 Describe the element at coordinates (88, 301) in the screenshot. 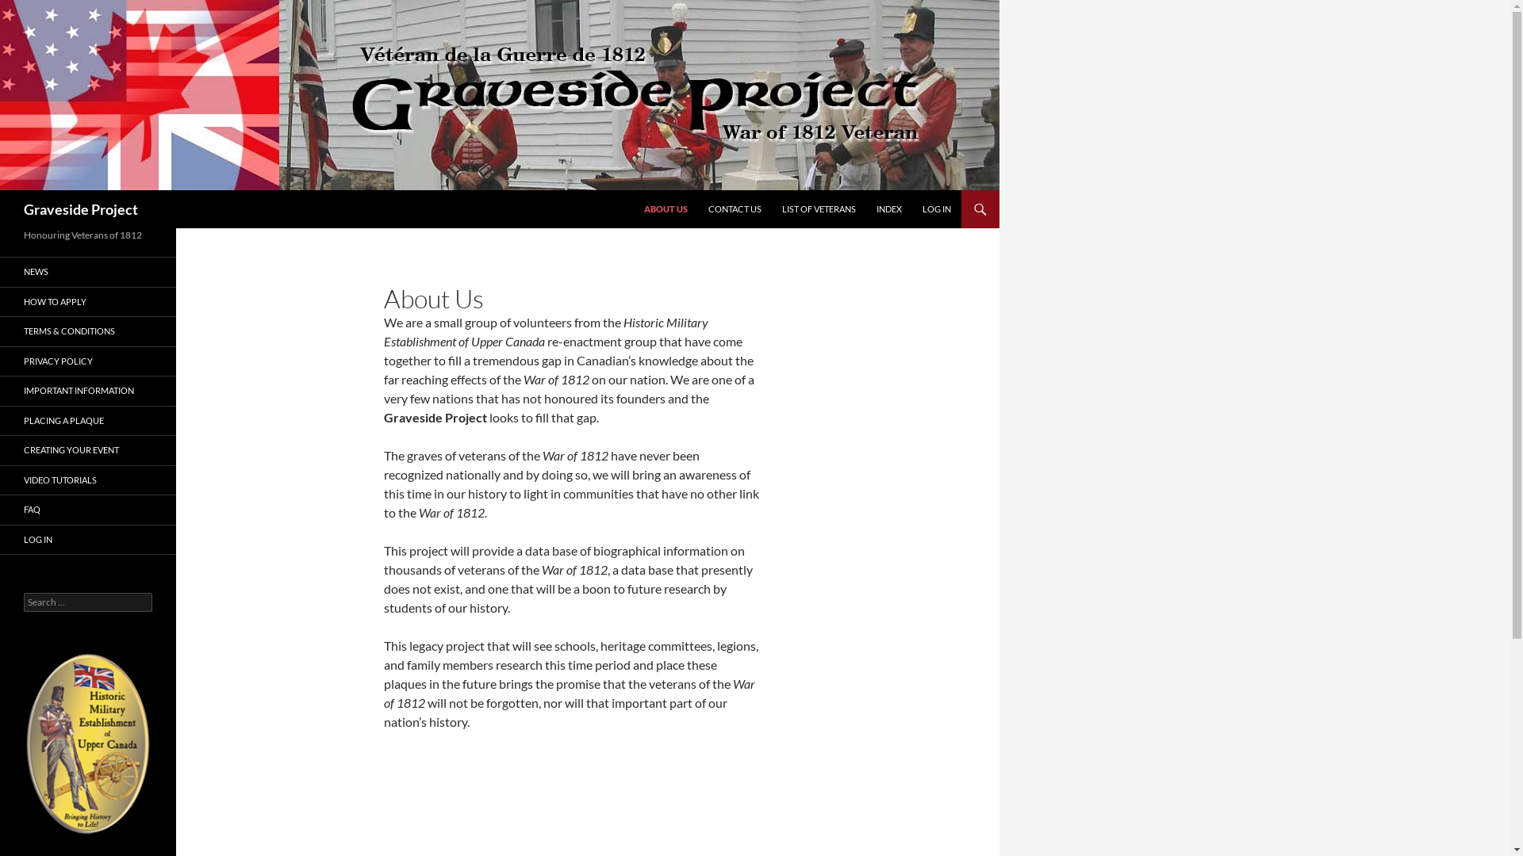

I see `HOW TO APPLY` at that location.